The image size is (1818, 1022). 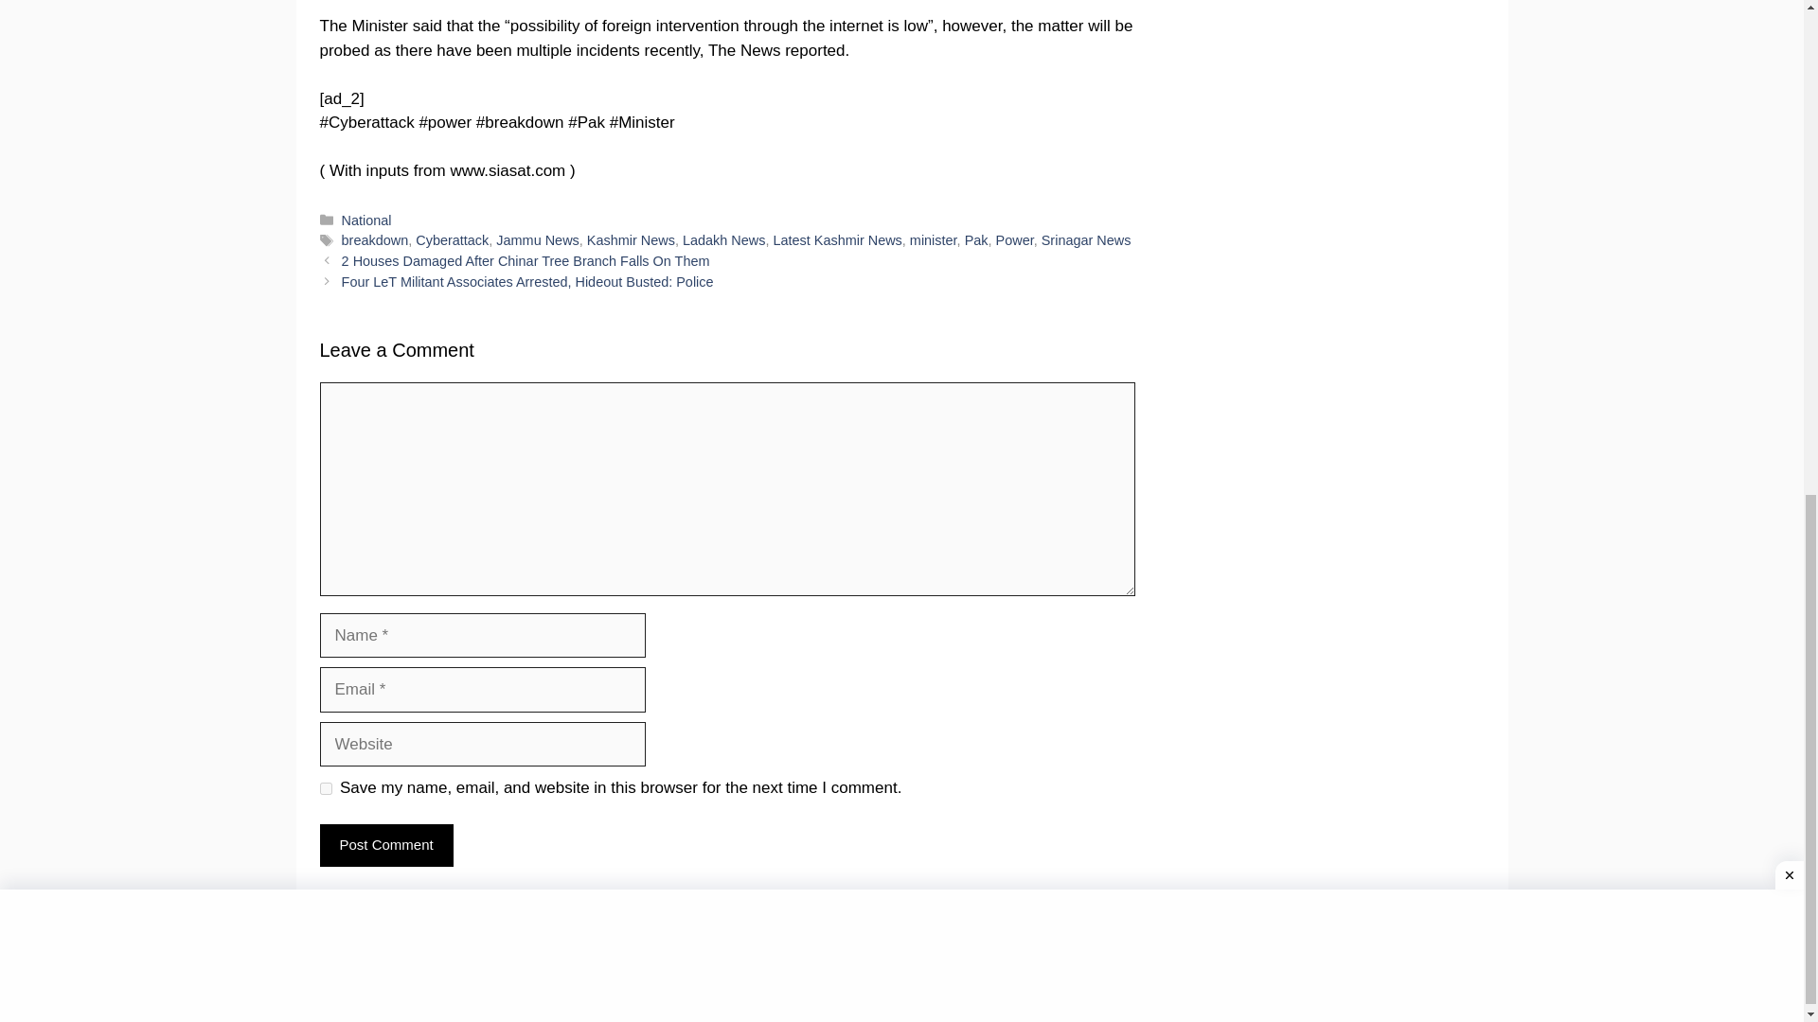 What do you see at coordinates (537, 240) in the screenshot?
I see `Jammu News` at bounding box center [537, 240].